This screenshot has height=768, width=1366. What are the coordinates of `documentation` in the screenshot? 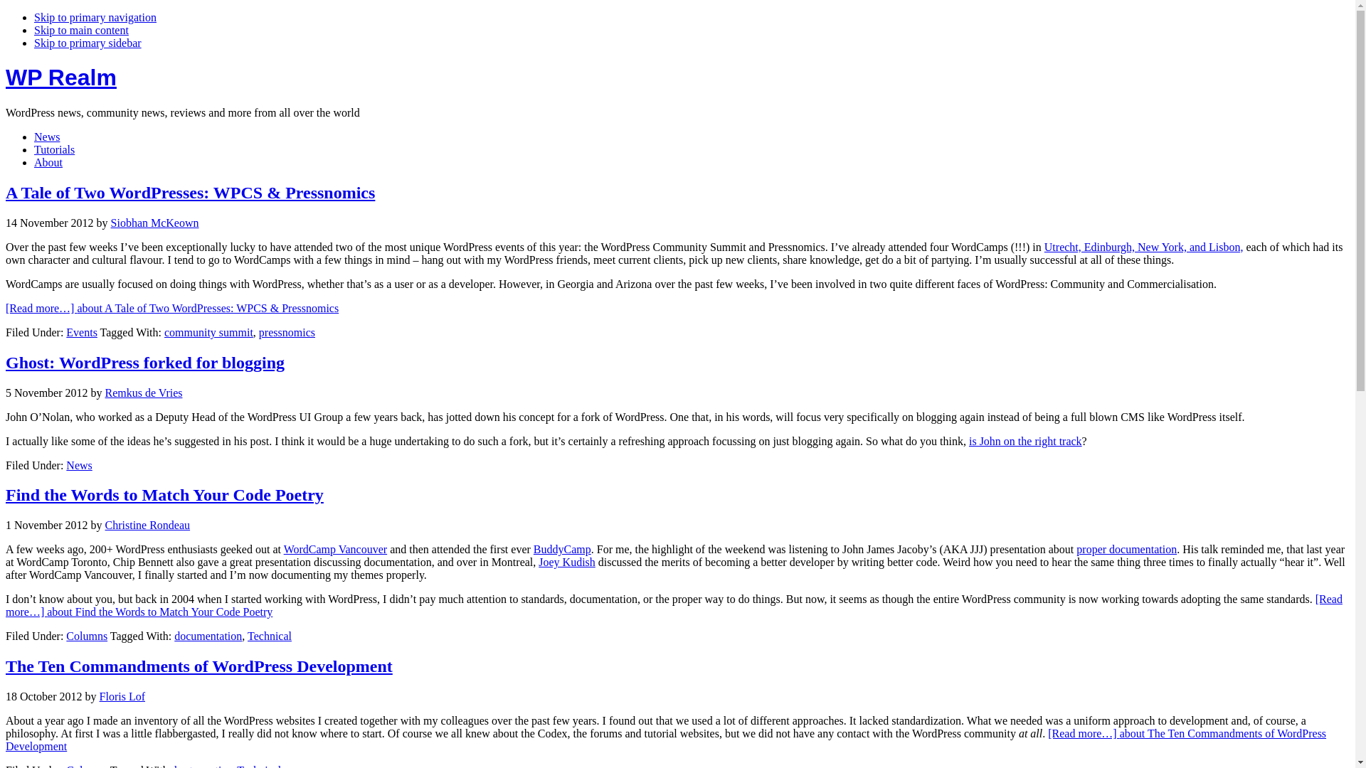 It's located at (208, 636).